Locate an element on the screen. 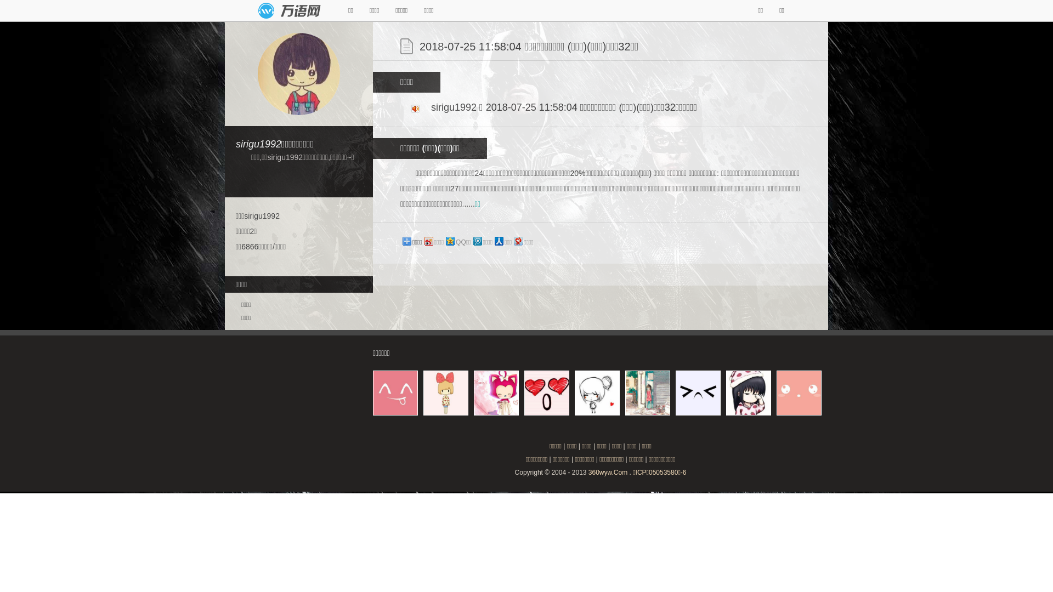 Image resolution: width=1053 pixels, height=592 pixels. 360wyw.Com is located at coordinates (608, 473).